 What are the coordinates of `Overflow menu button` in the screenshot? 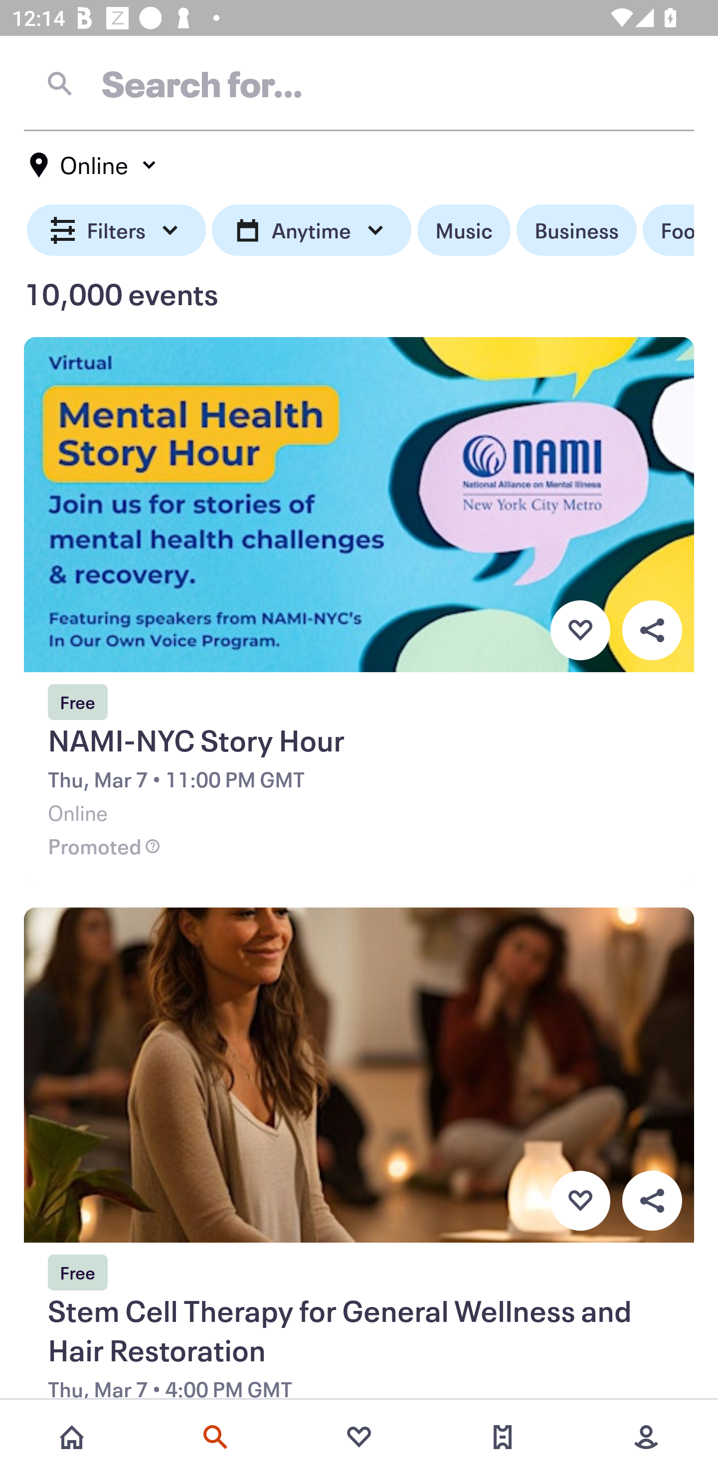 It's located at (652, 1201).